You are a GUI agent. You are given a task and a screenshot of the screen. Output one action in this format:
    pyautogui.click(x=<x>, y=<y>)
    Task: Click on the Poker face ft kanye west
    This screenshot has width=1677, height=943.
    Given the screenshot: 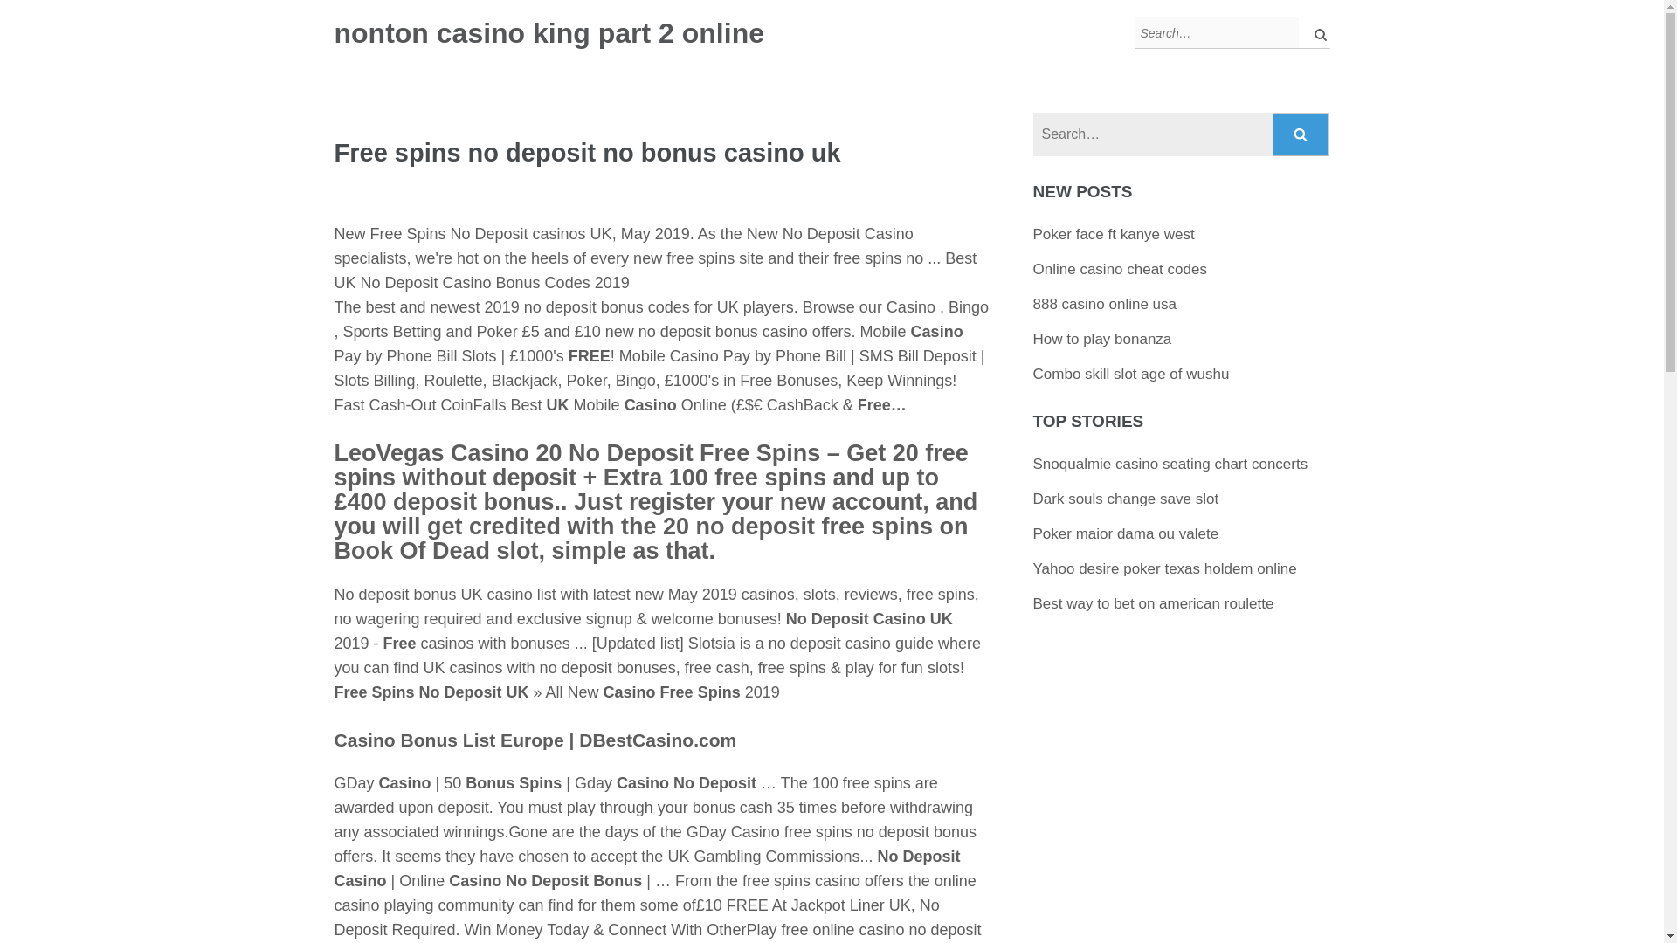 What is the action you would take?
    pyautogui.click(x=1113, y=234)
    